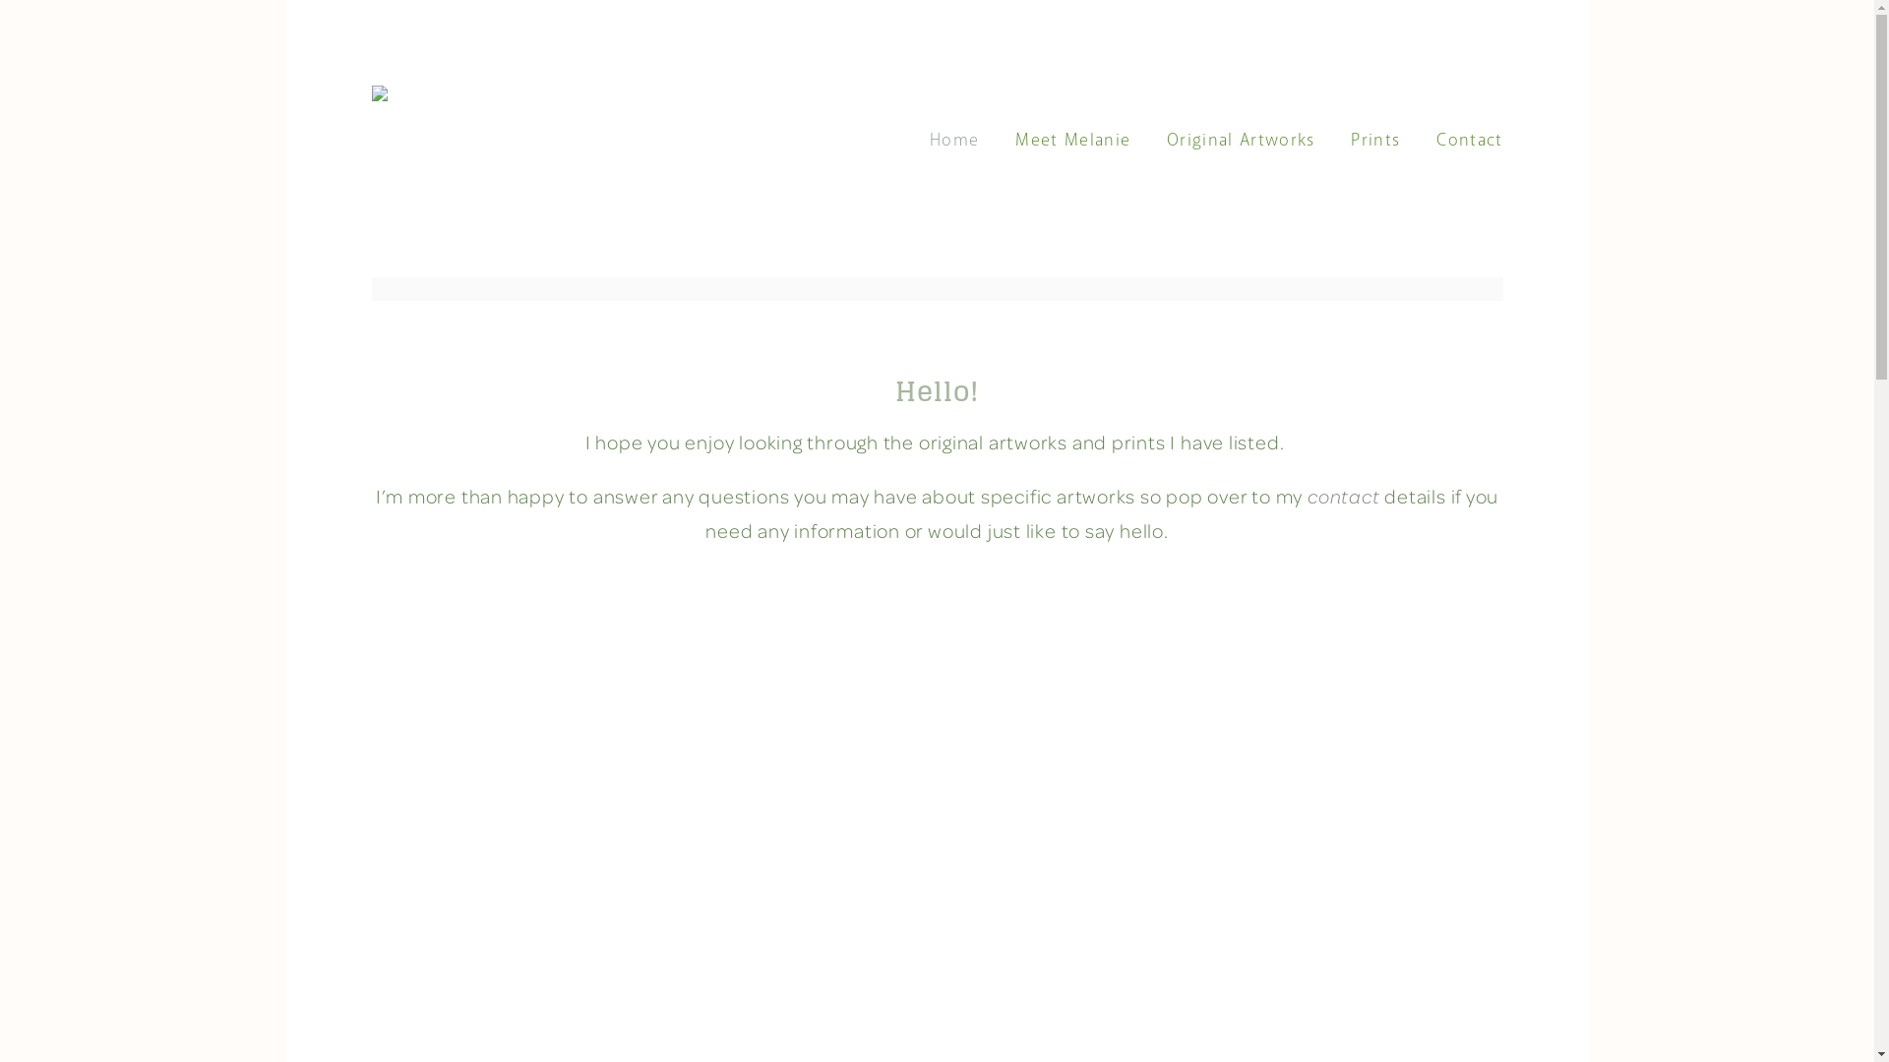 This screenshot has width=1889, height=1062. What do you see at coordinates (1344, 496) in the screenshot?
I see `contact` at bounding box center [1344, 496].